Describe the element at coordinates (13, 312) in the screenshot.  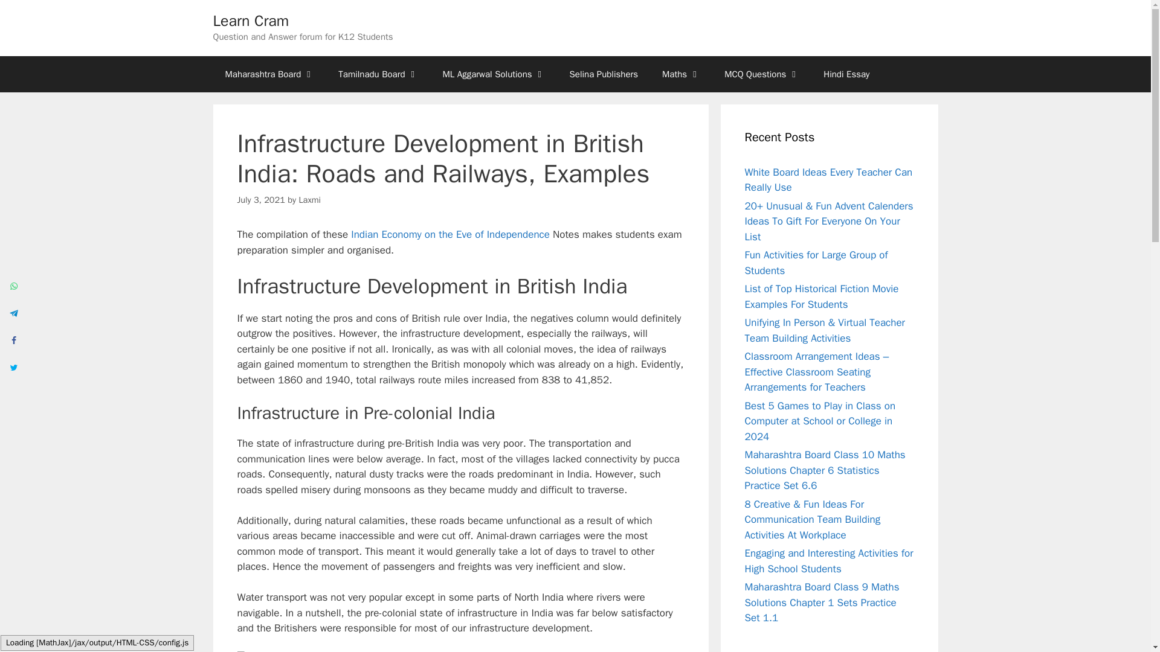
I see `Share on Telegram` at that location.